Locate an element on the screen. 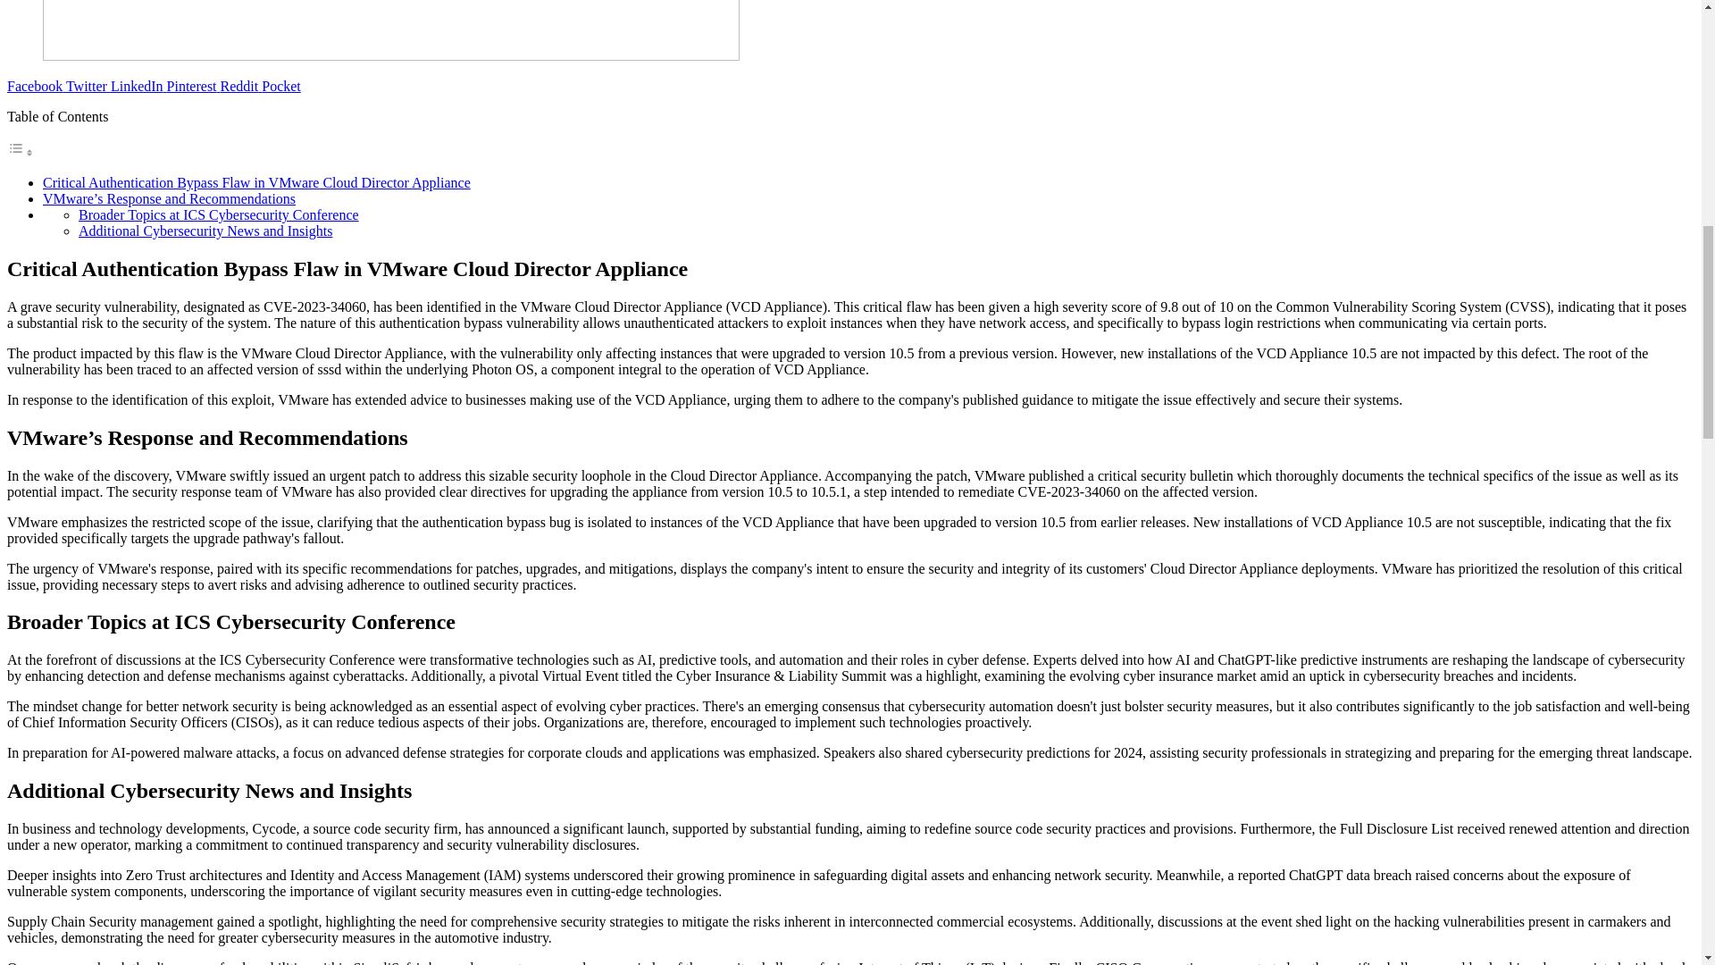  Pocket is located at coordinates (281, 86).